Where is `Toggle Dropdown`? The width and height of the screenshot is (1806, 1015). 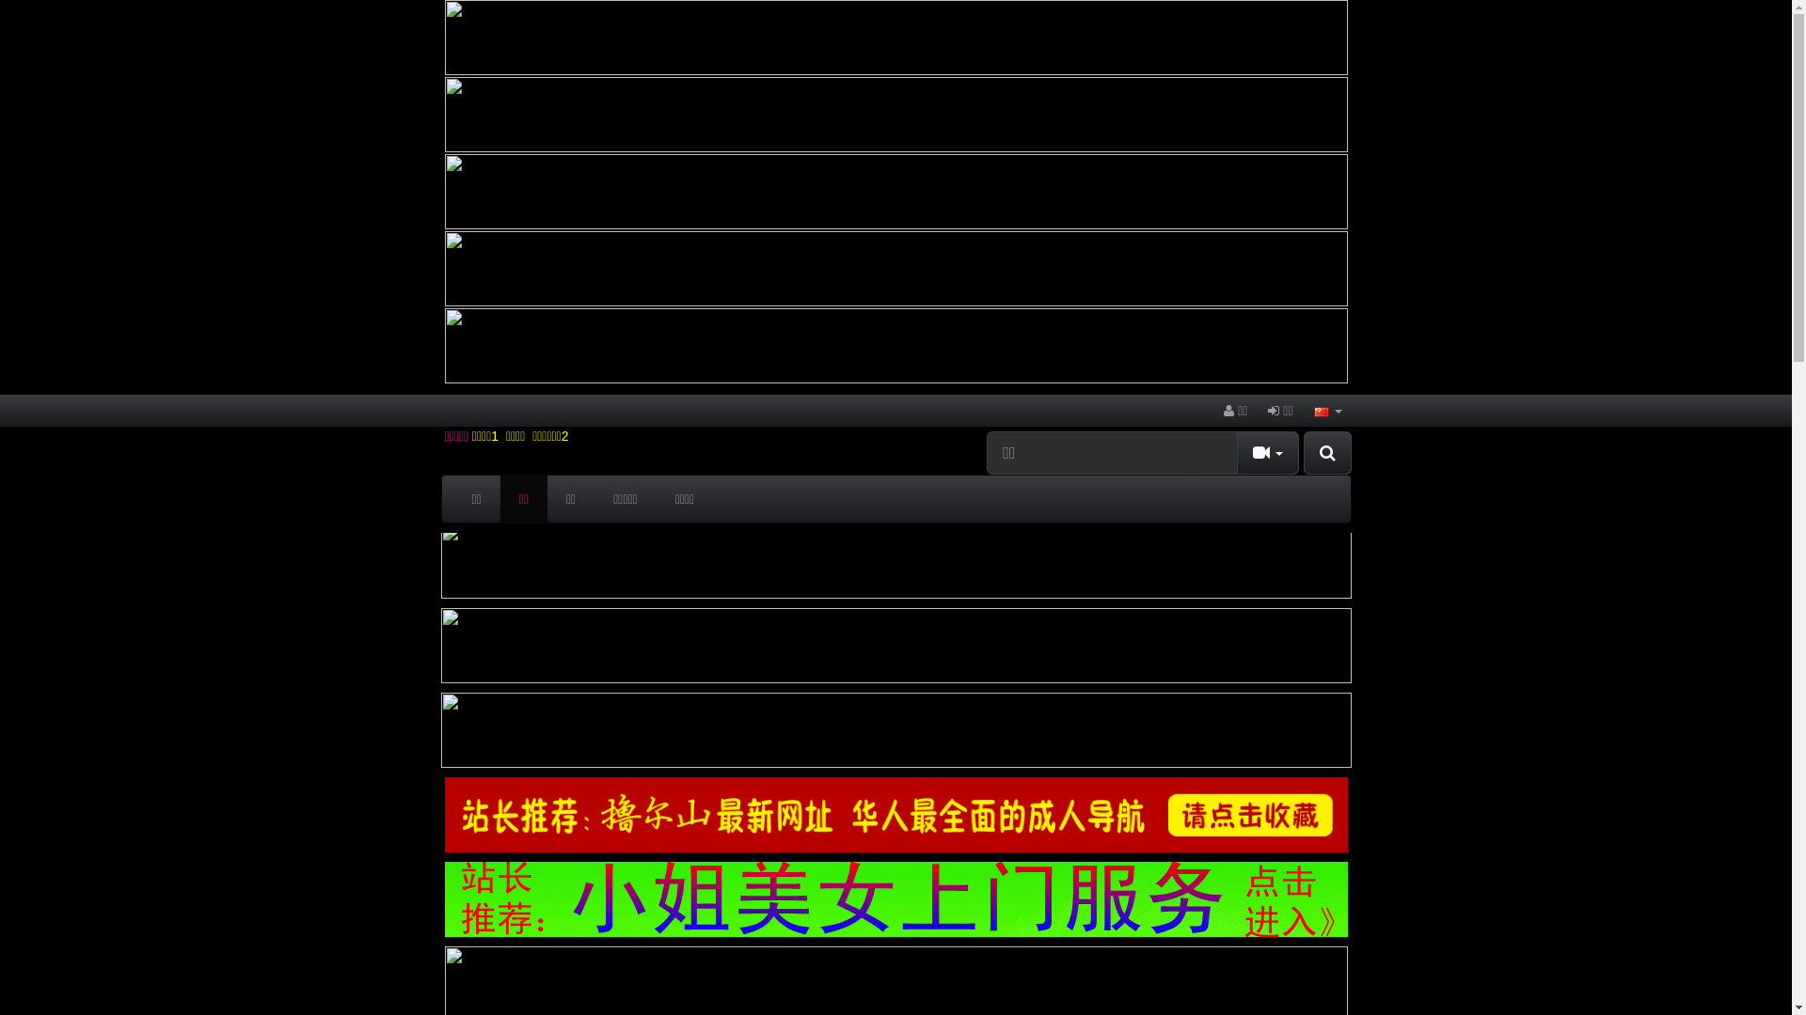
Toggle Dropdown is located at coordinates (1268, 453).